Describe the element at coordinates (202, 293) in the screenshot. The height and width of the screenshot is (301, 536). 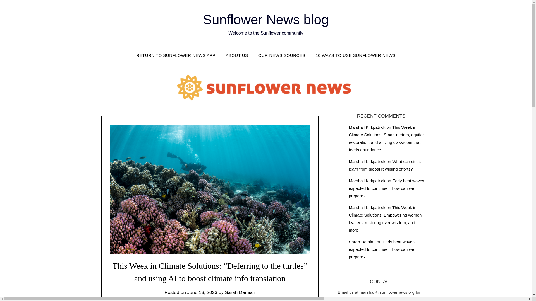
I see `June 13, 2023` at that location.